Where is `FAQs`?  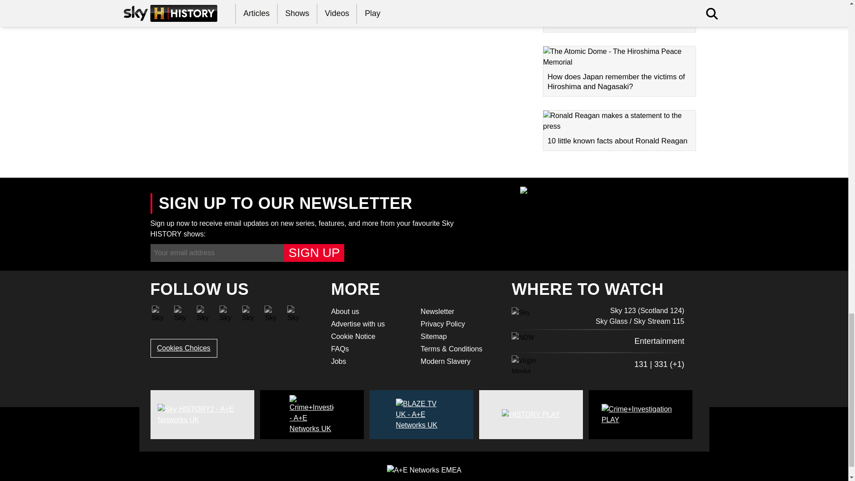 FAQs is located at coordinates (370, 349).